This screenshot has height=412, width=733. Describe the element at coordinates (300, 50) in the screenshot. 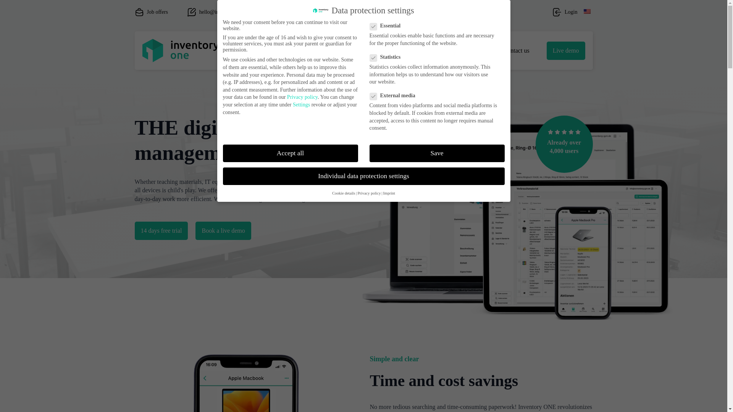

I see `Functions` at that location.